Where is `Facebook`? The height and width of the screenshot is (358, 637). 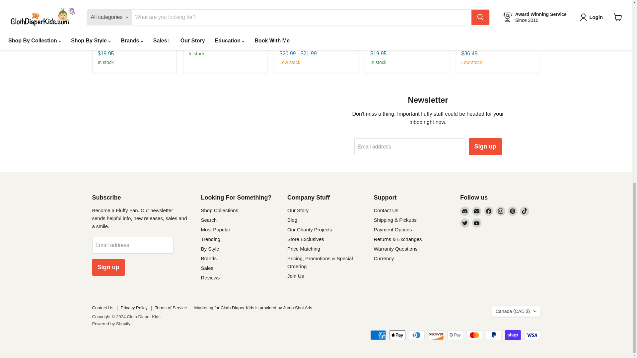
Facebook is located at coordinates (488, 211).